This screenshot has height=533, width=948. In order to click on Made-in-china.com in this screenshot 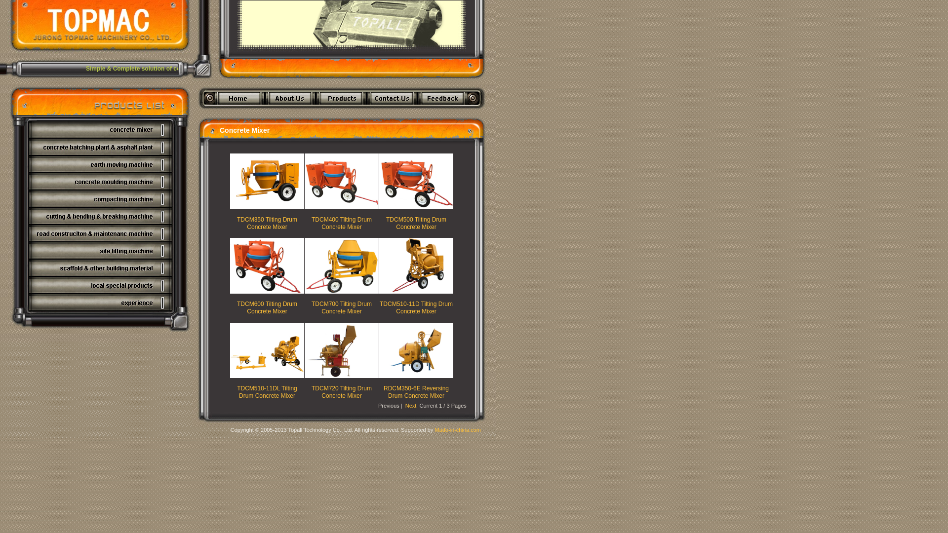, I will do `click(458, 430)`.